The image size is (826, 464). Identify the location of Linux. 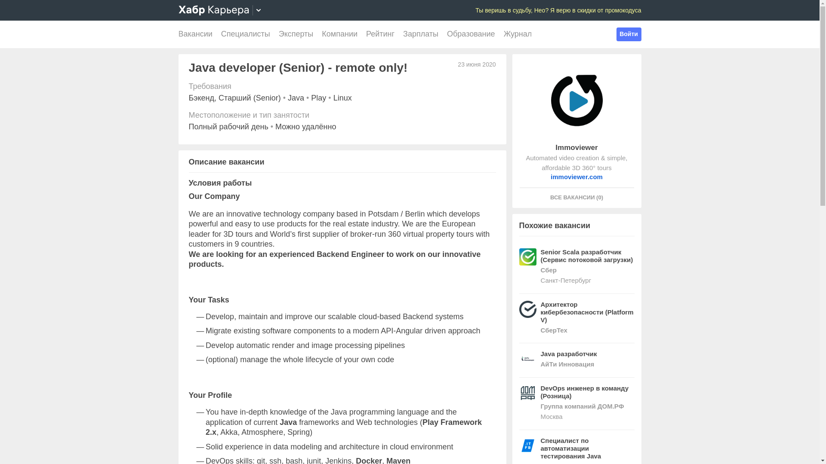
(342, 98).